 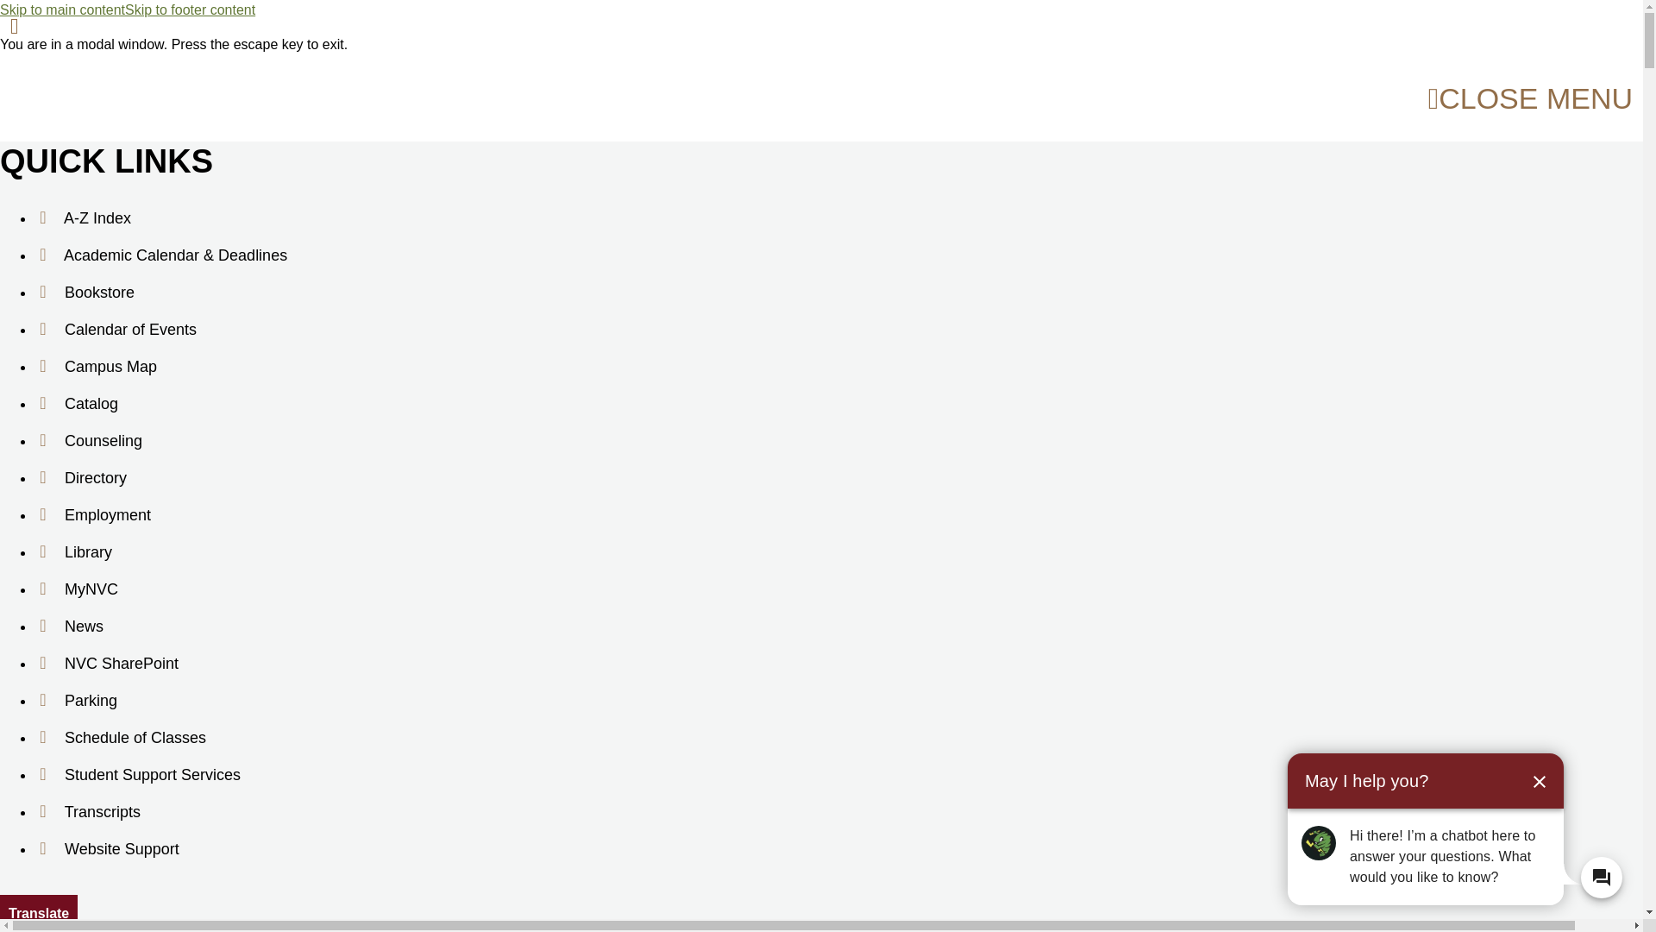 I want to click on MyNVC, so click(x=76, y=590).